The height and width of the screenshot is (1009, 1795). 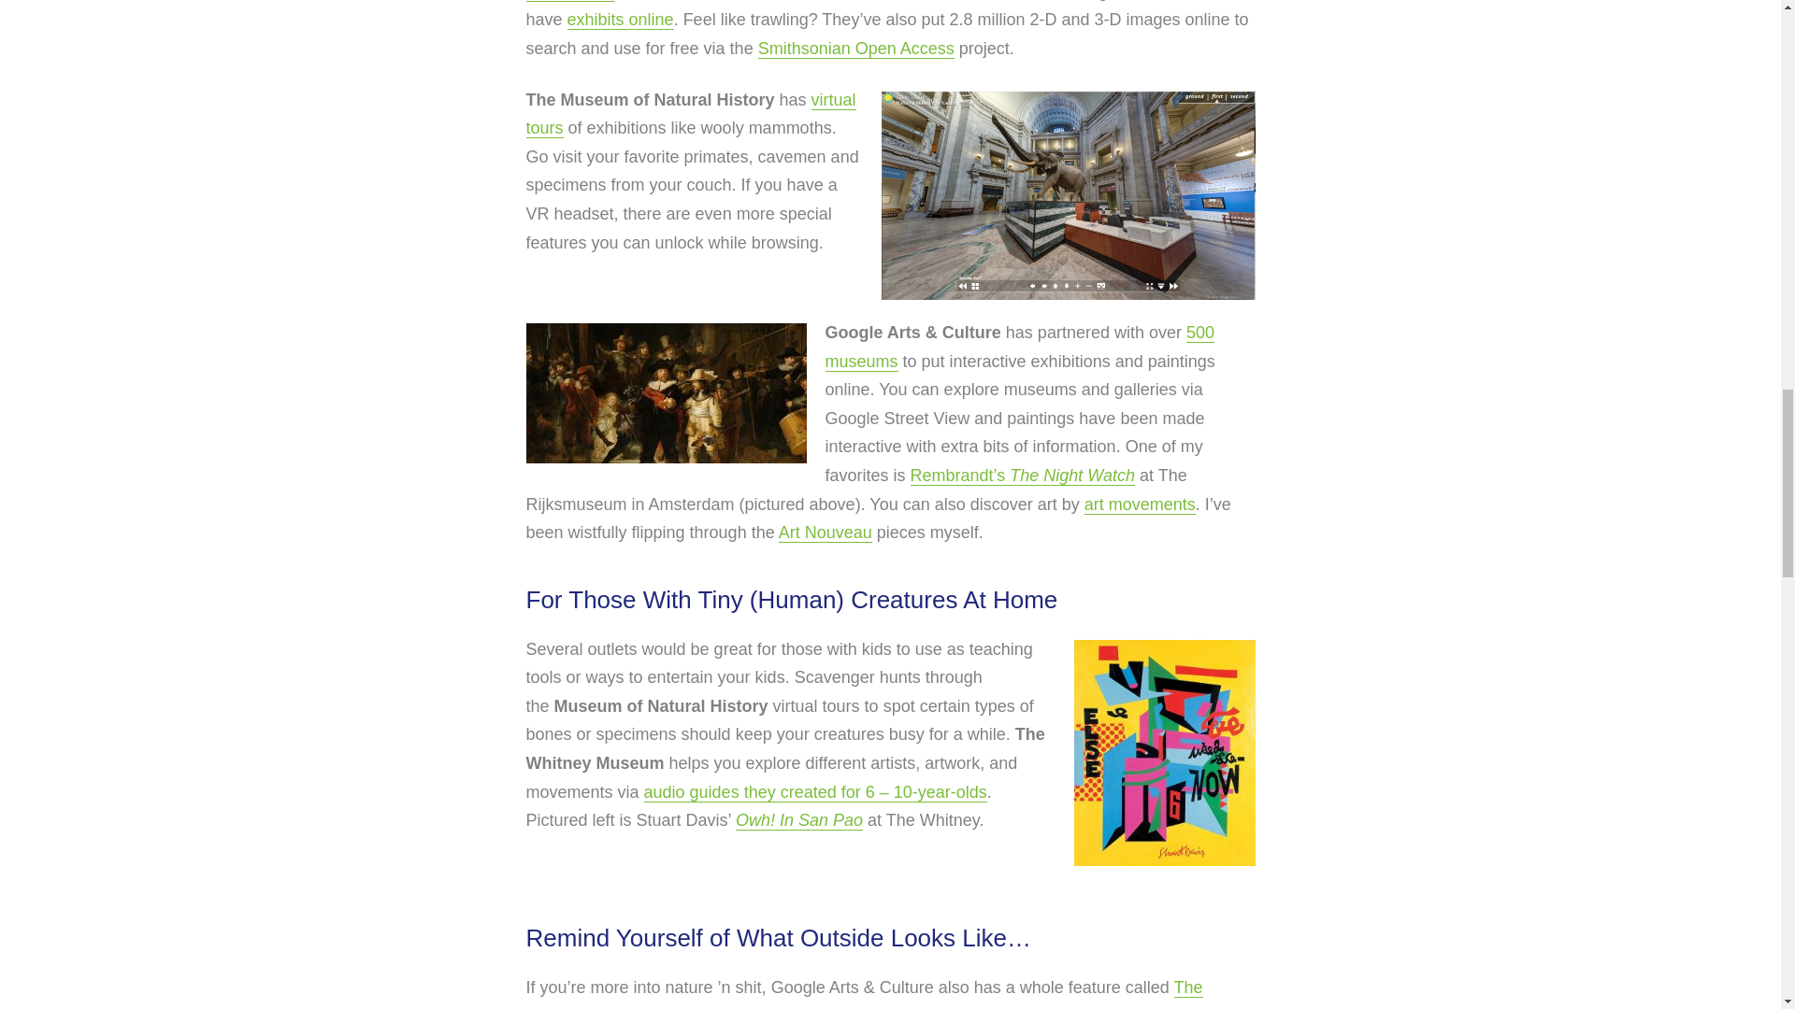 I want to click on exhibits online, so click(x=621, y=20).